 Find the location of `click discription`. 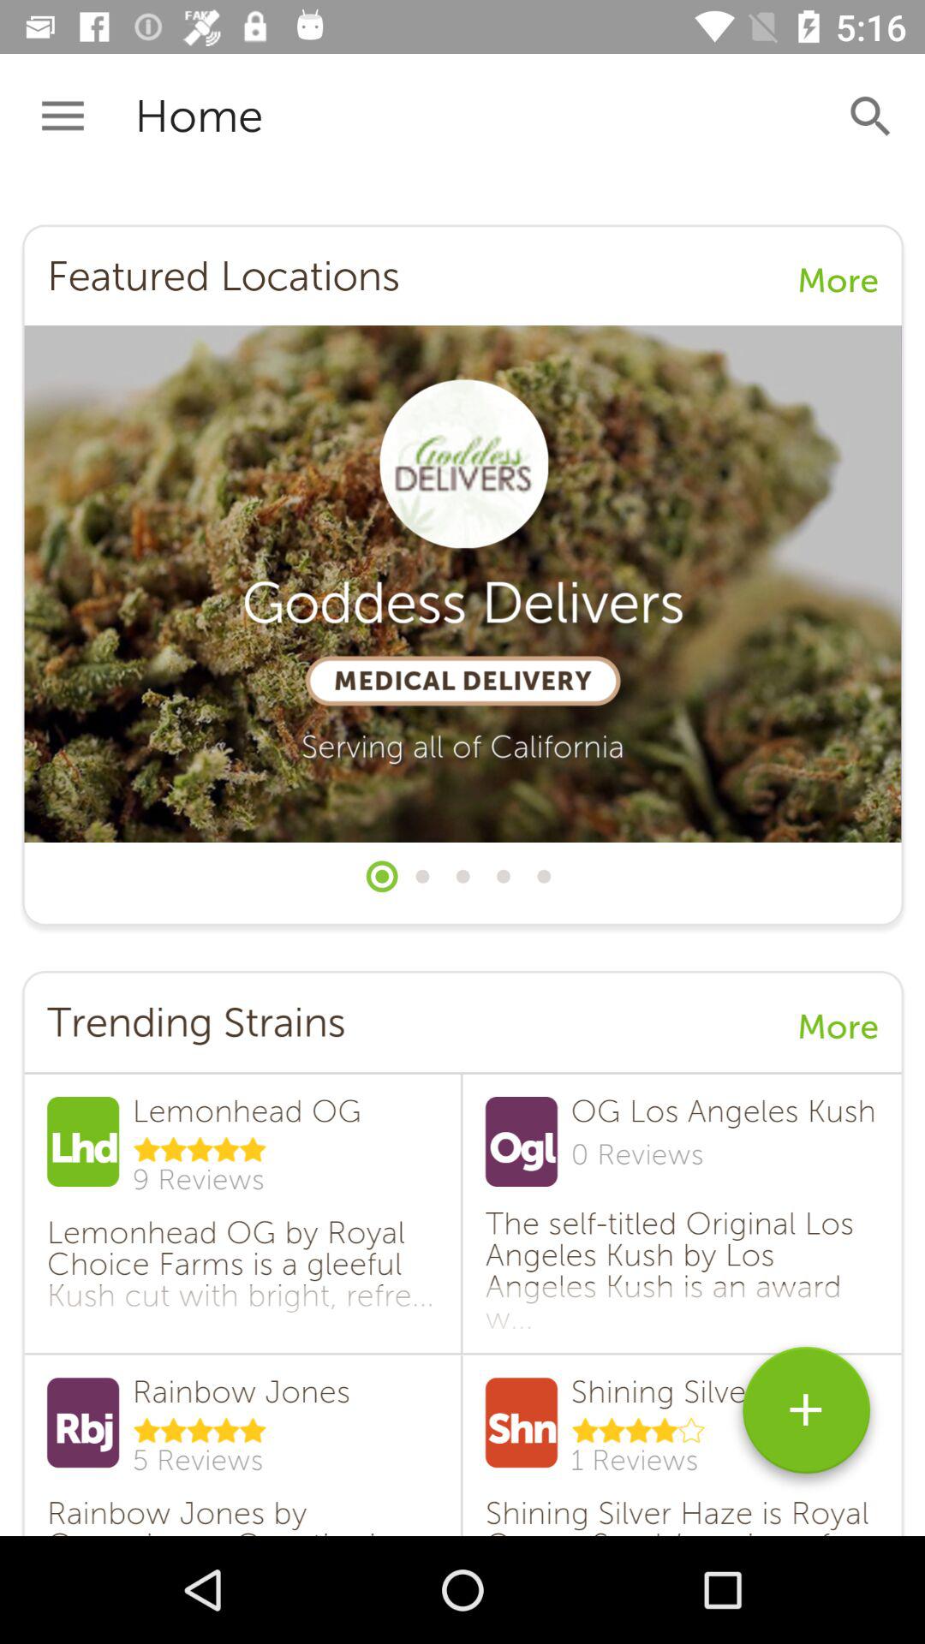

click discription is located at coordinates (462, 858).